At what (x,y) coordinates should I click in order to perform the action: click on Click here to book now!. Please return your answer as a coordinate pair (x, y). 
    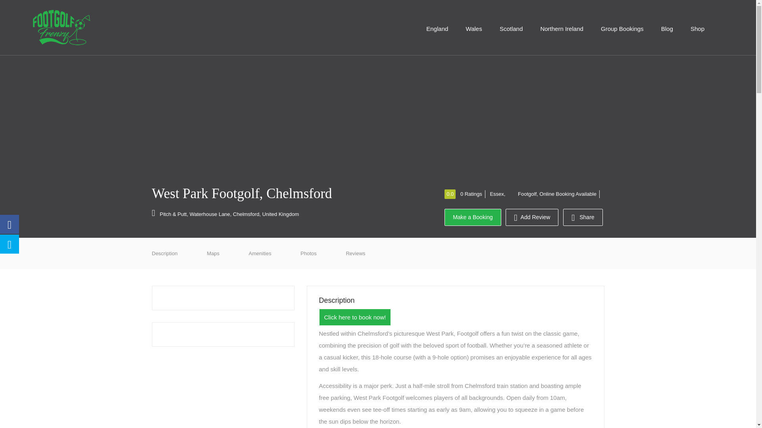
    Looking at the image, I should click on (355, 317).